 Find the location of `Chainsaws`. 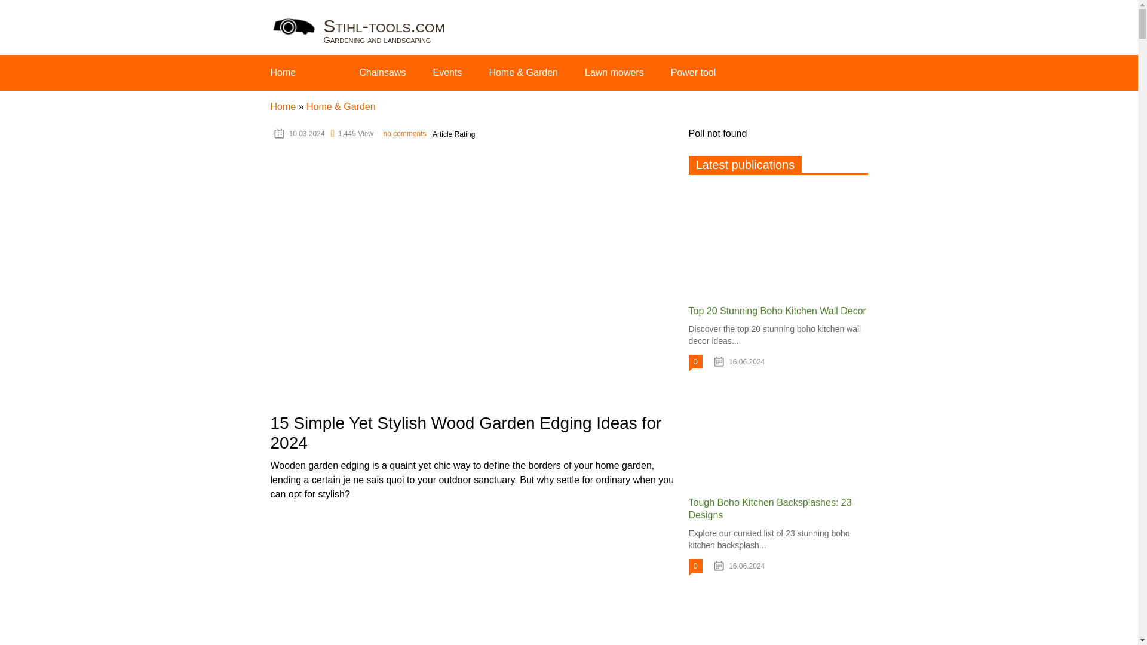

Chainsaws is located at coordinates (382, 72).